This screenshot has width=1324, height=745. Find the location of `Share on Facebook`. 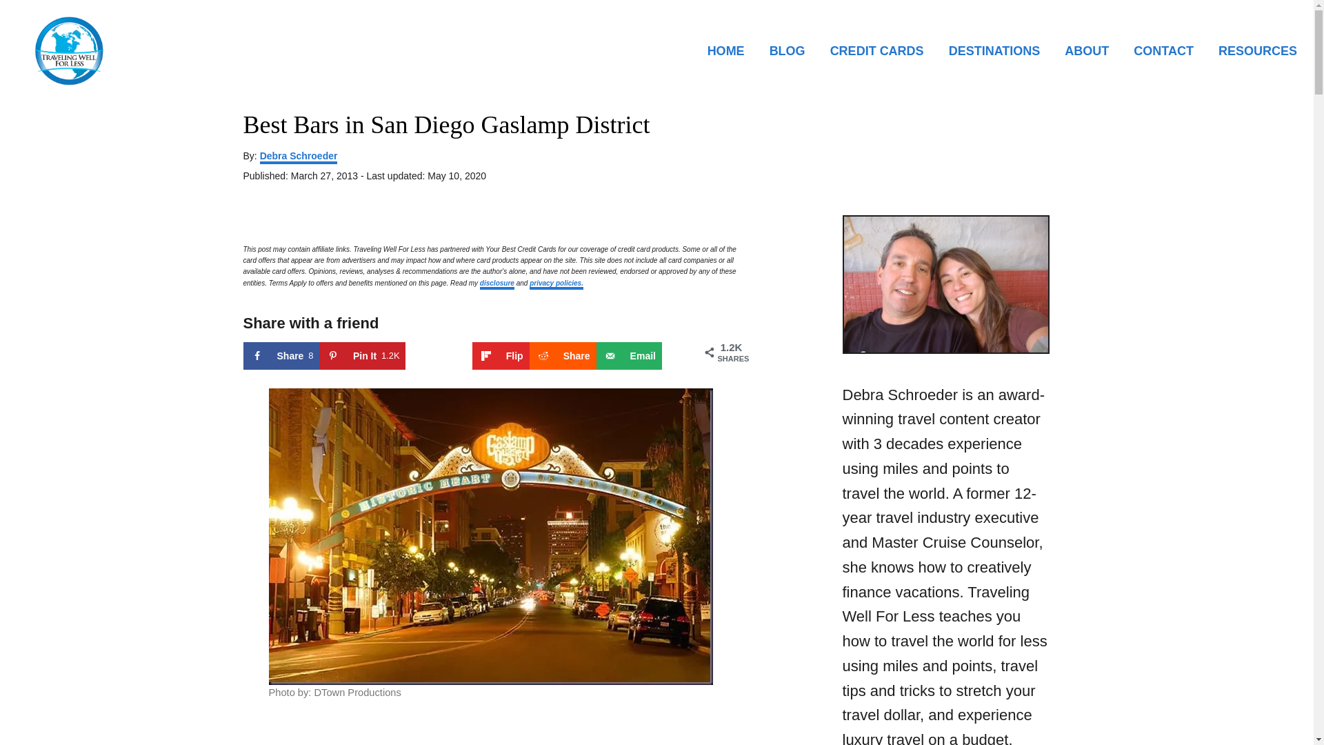

Share on Facebook is located at coordinates (629, 355).